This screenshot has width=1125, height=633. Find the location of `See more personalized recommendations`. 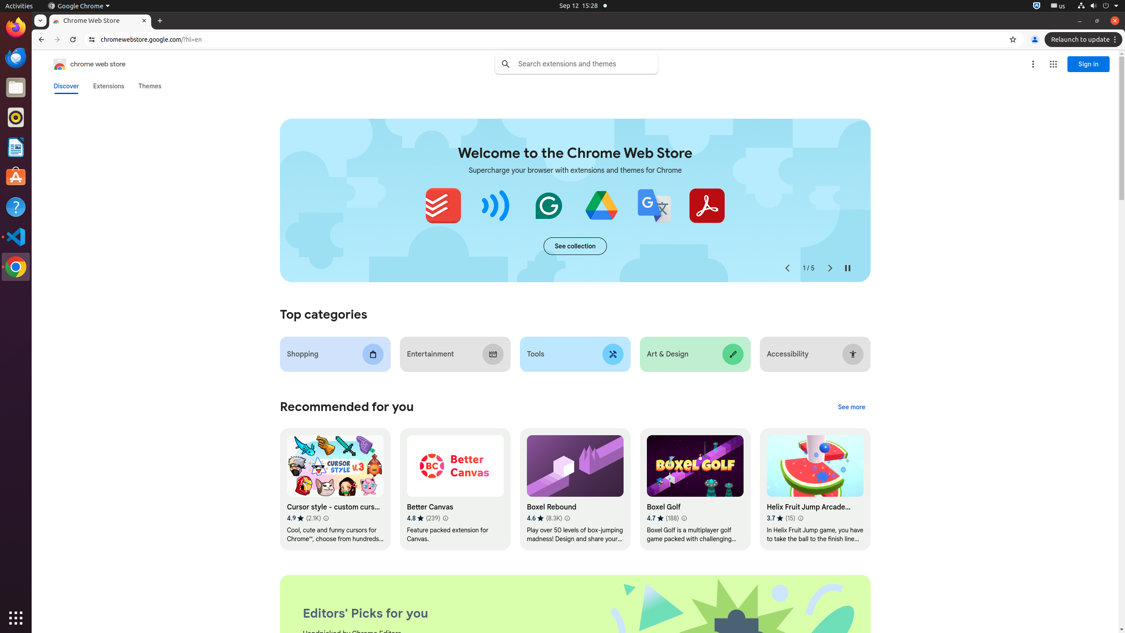

See more personalized recommendations is located at coordinates (852, 407).